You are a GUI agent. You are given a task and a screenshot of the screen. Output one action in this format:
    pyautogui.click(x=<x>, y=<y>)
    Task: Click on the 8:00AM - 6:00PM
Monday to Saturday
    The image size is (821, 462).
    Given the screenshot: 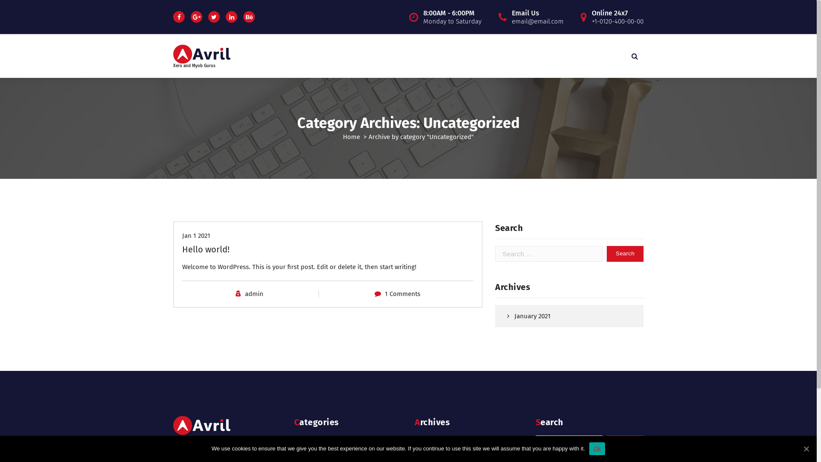 What is the action you would take?
    pyautogui.click(x=452, y=17)
    